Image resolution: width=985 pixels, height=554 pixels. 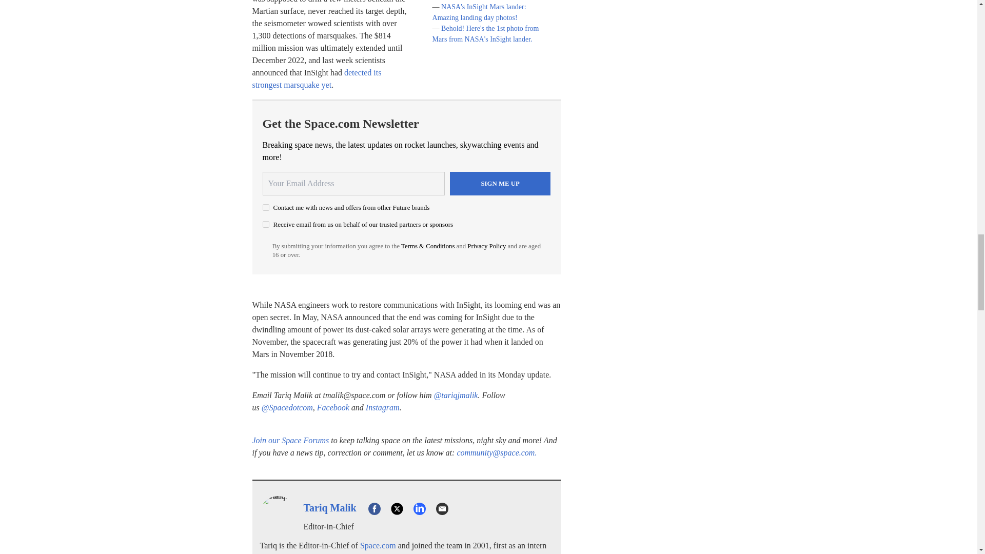 I want to click on Sign me up, so click(x=500, y=184).